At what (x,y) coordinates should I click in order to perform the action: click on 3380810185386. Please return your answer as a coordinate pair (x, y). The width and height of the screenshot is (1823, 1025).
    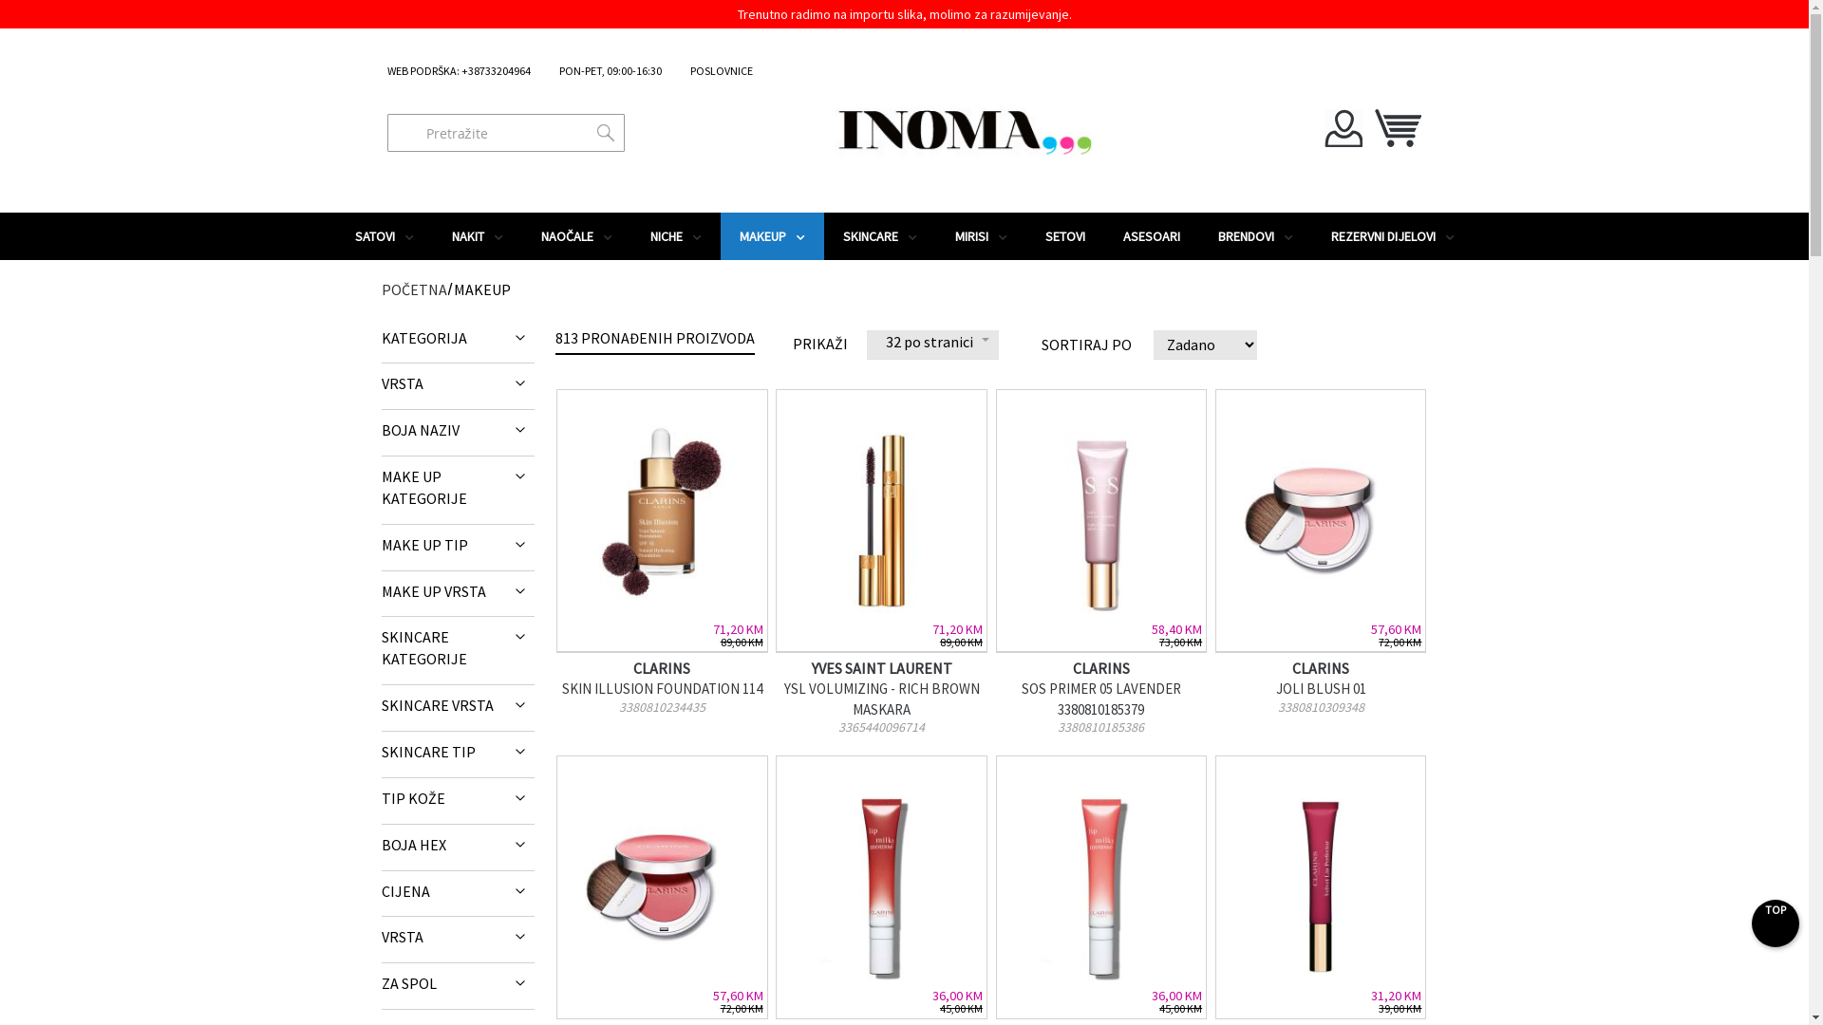
    Looking at the image, I should click on (1101, 727).